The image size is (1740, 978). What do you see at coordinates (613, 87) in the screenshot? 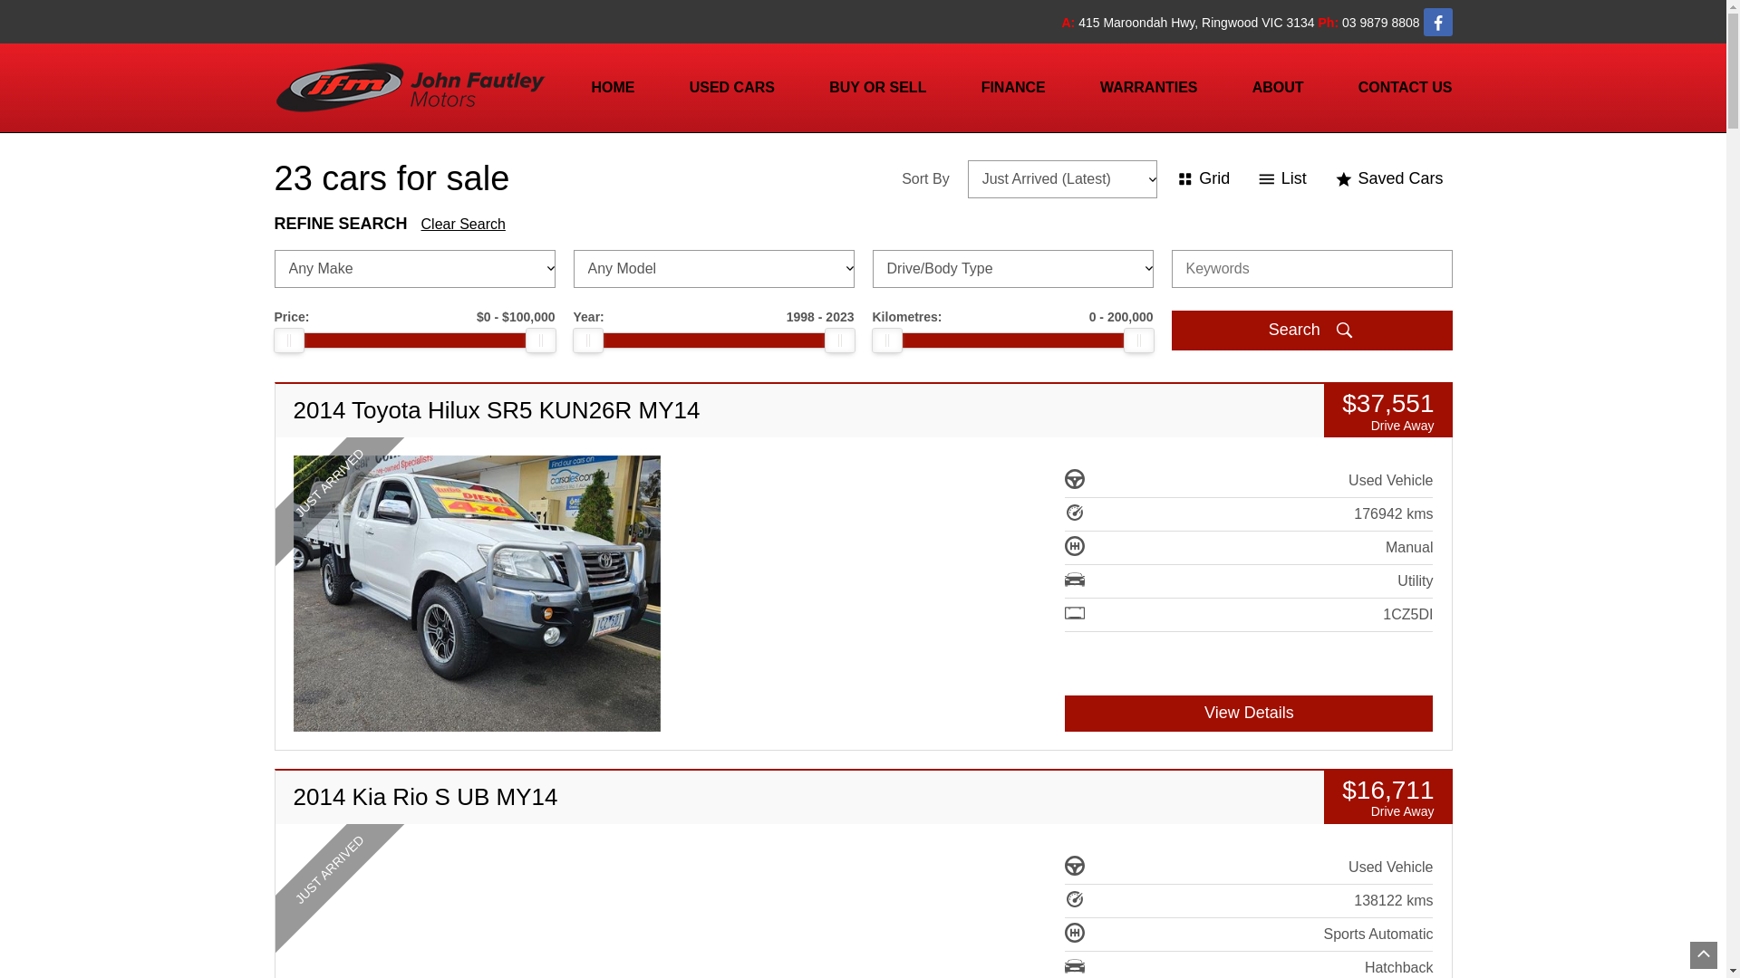
I see `HOME` at bounding box center [613, 87].